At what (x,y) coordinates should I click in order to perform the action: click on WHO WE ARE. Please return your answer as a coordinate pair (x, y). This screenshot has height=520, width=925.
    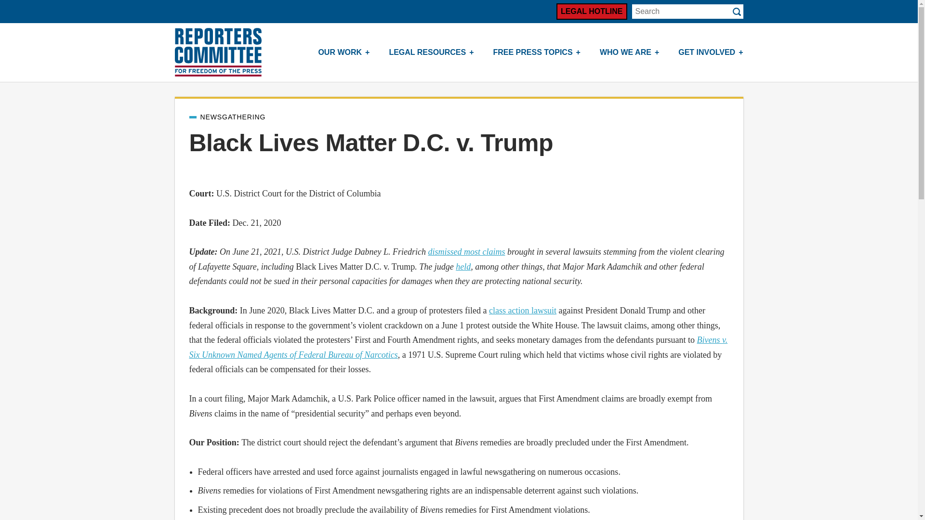
    Looking at the image, I should click on (629, 52).